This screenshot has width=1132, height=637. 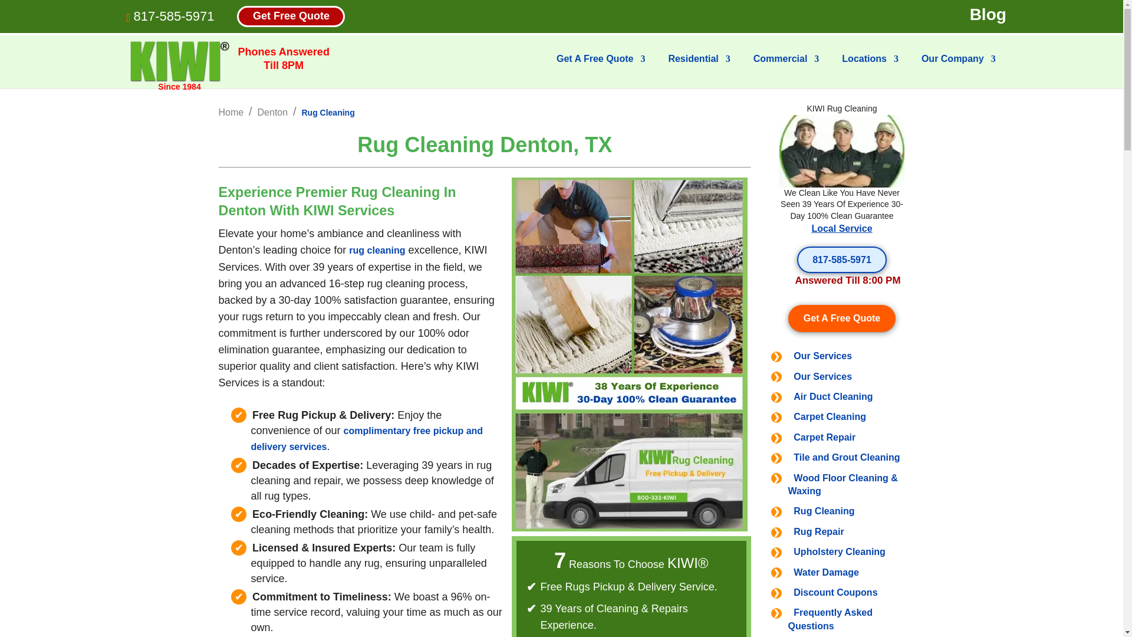 I want to click on Get Free Quote, so click(x=291, y=15).